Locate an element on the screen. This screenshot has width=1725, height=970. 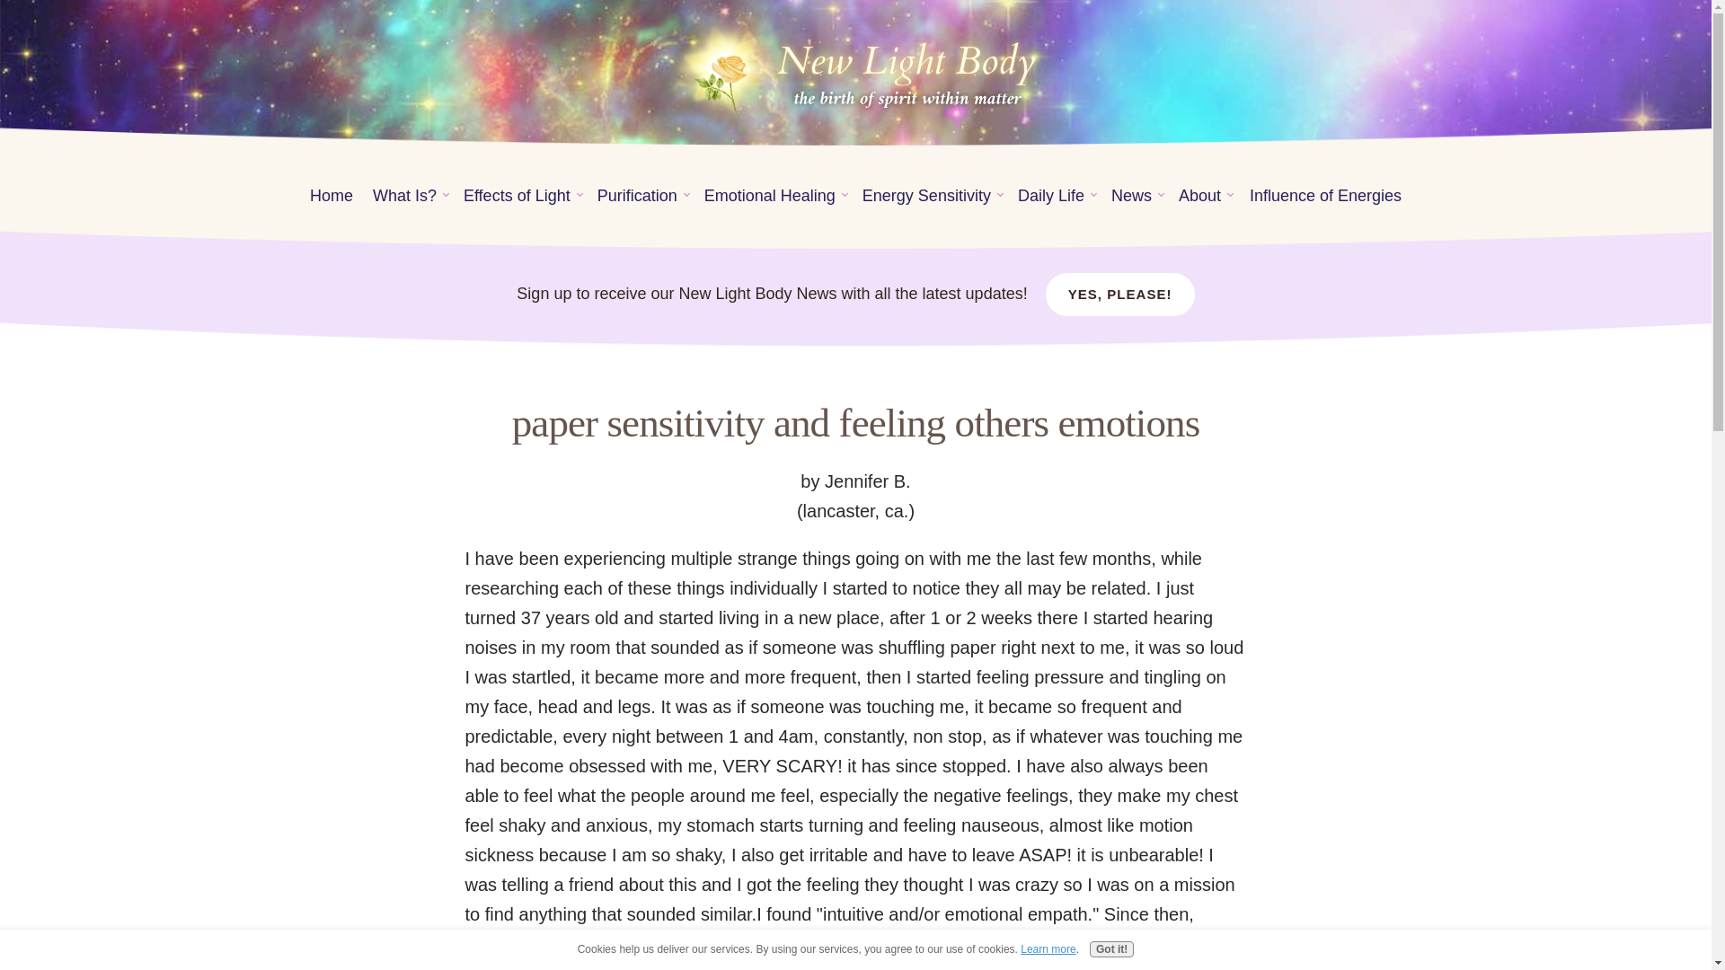
Influence of Energies is located at coordinates (1325, 195).